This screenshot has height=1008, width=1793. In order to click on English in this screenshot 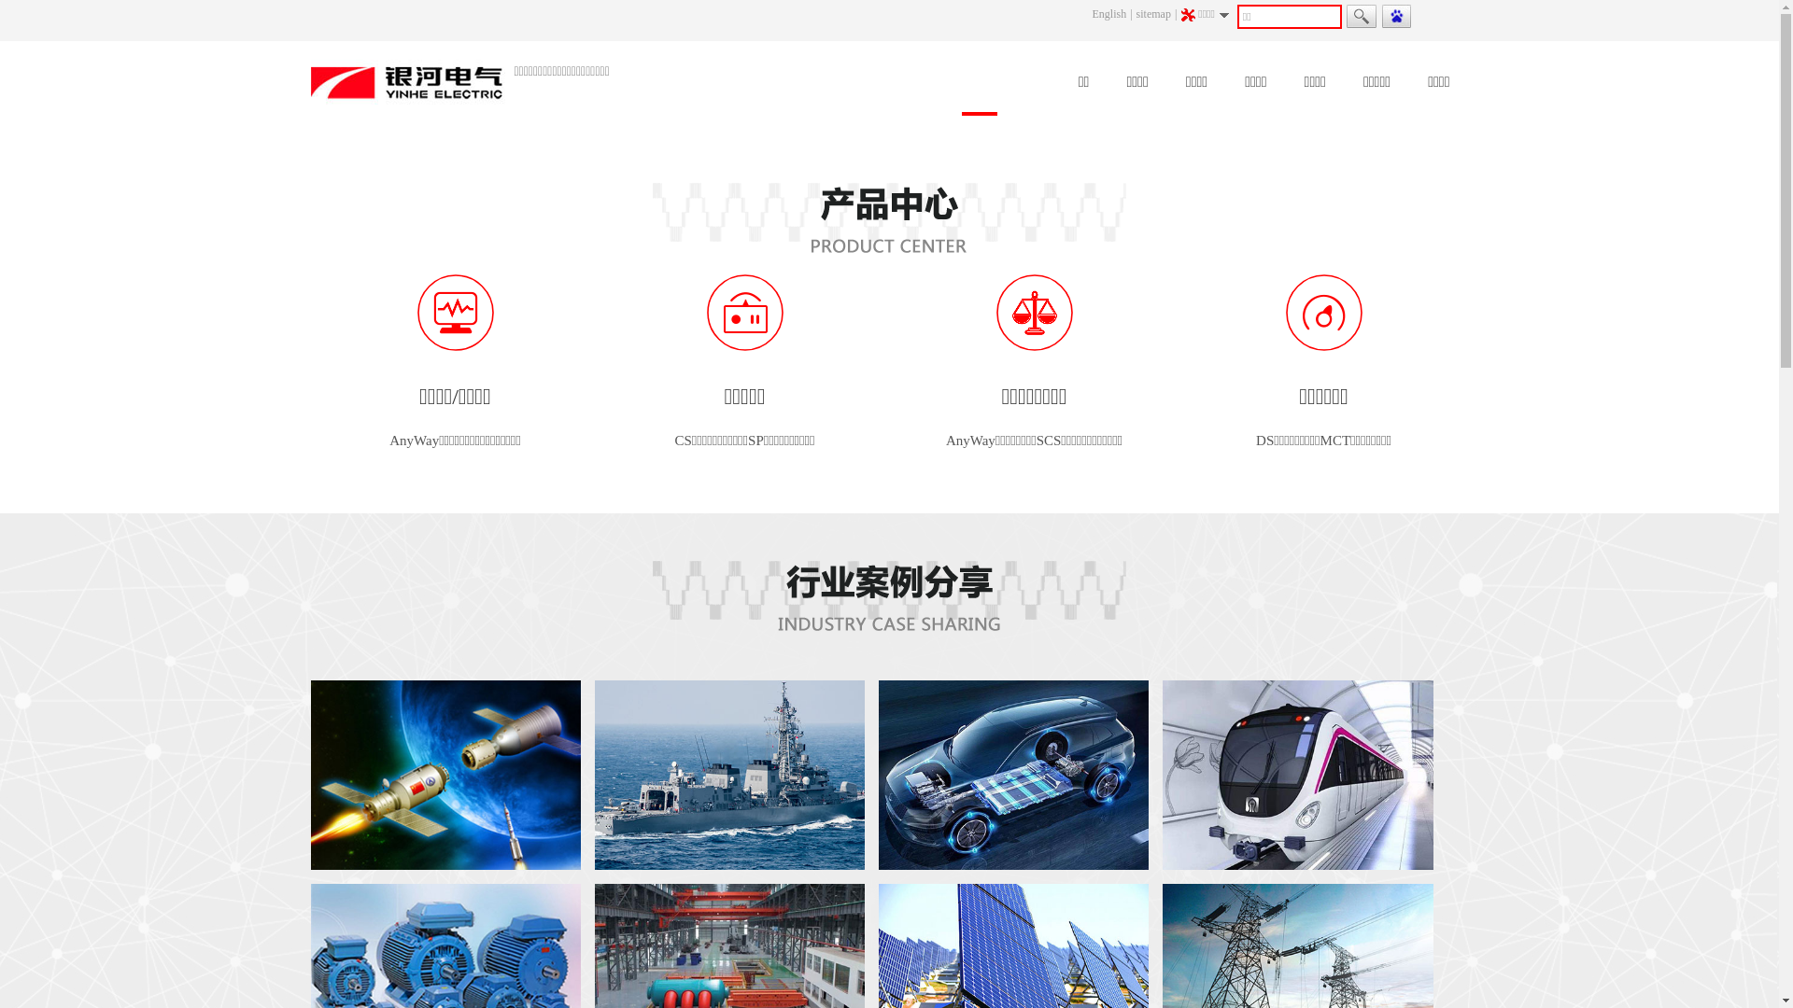, I will do `click(1109, 14)`.